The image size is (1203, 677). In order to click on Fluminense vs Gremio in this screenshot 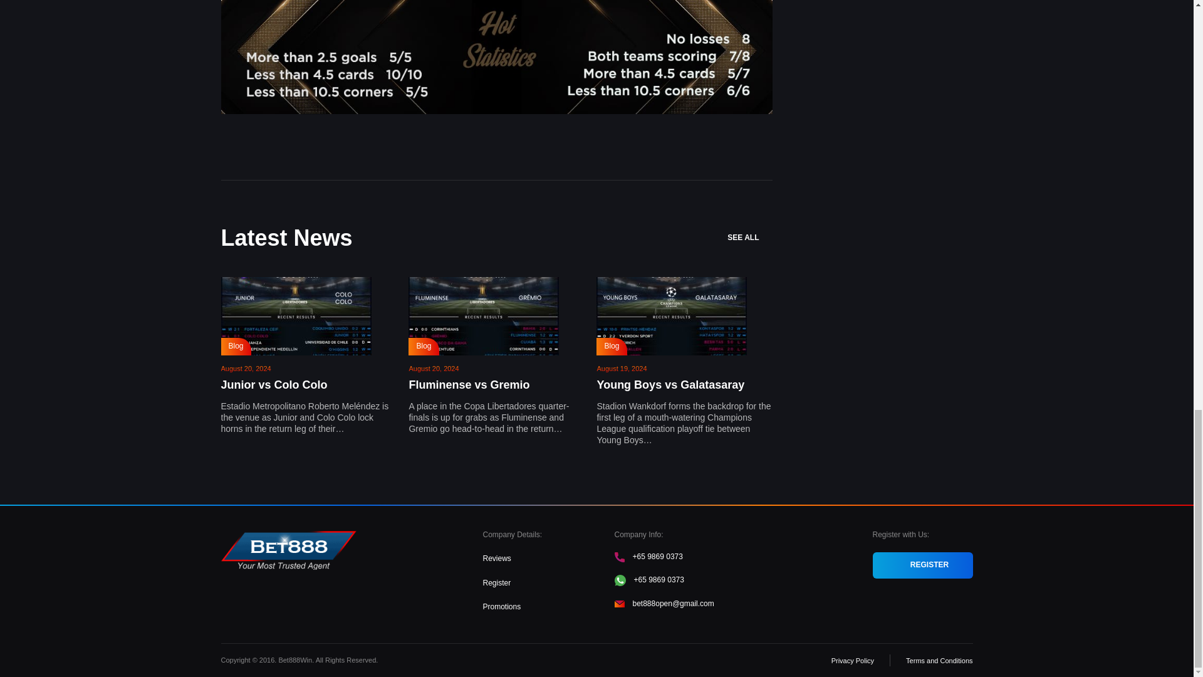, I will do `click(469, 385)`.